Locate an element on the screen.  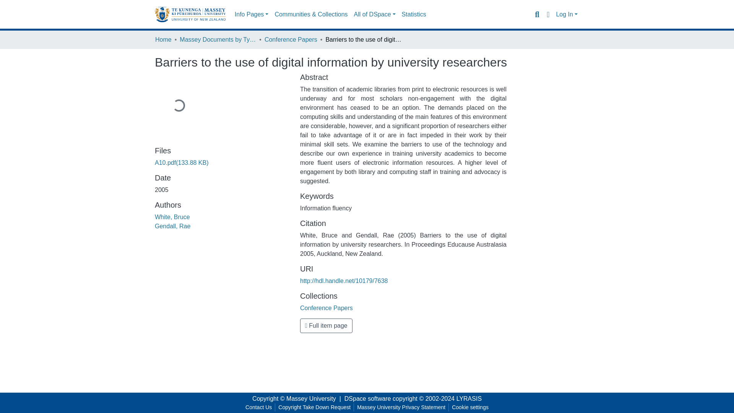
White, Bruce is located at coordinates (172, 217).